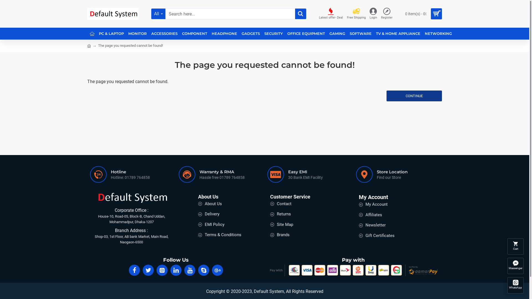  Describe the element at coordinates (220, 236) in the screenshot. I see `Terms & Conditions` at that location.